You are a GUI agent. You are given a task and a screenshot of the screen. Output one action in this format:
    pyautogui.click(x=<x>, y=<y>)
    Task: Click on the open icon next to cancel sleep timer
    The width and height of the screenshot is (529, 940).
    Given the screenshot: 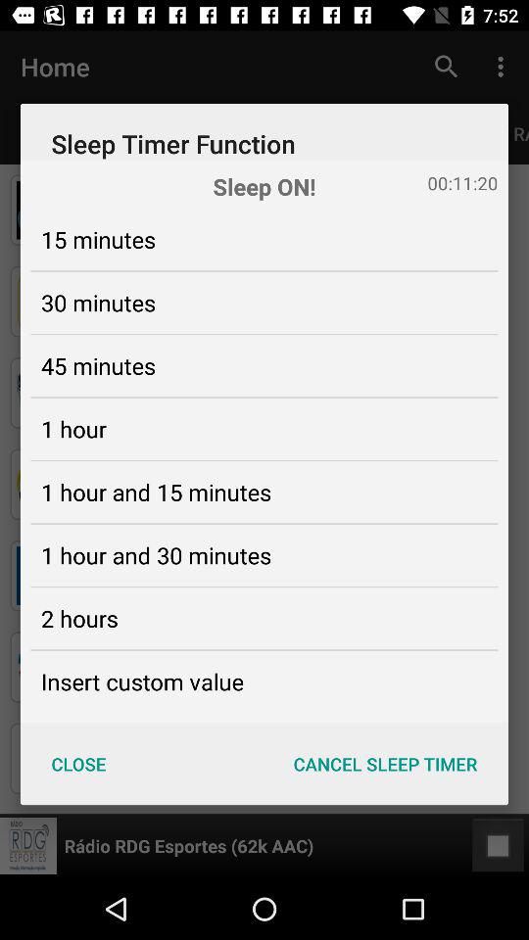 What is the action you would take?
    pyautogui.click(x=78, y=764)
    